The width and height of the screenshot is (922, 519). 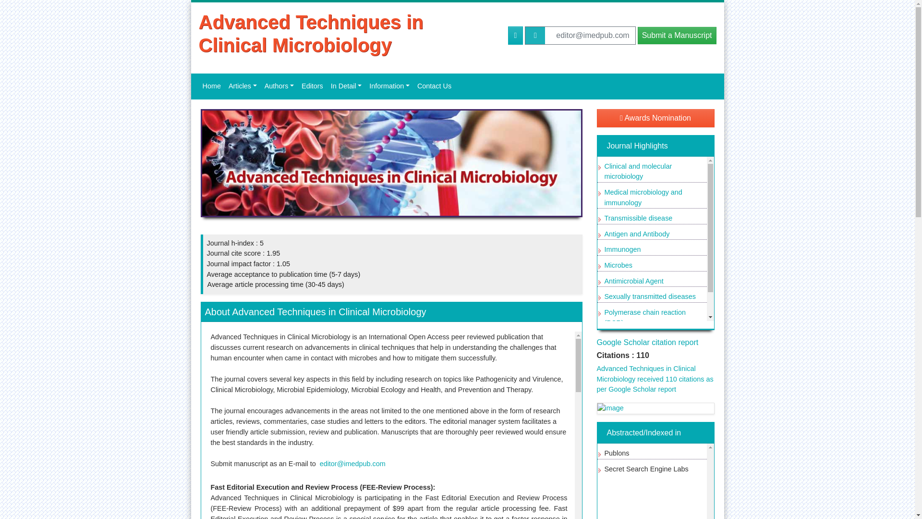 I want to click on Editors, so click(x=312, y=86).